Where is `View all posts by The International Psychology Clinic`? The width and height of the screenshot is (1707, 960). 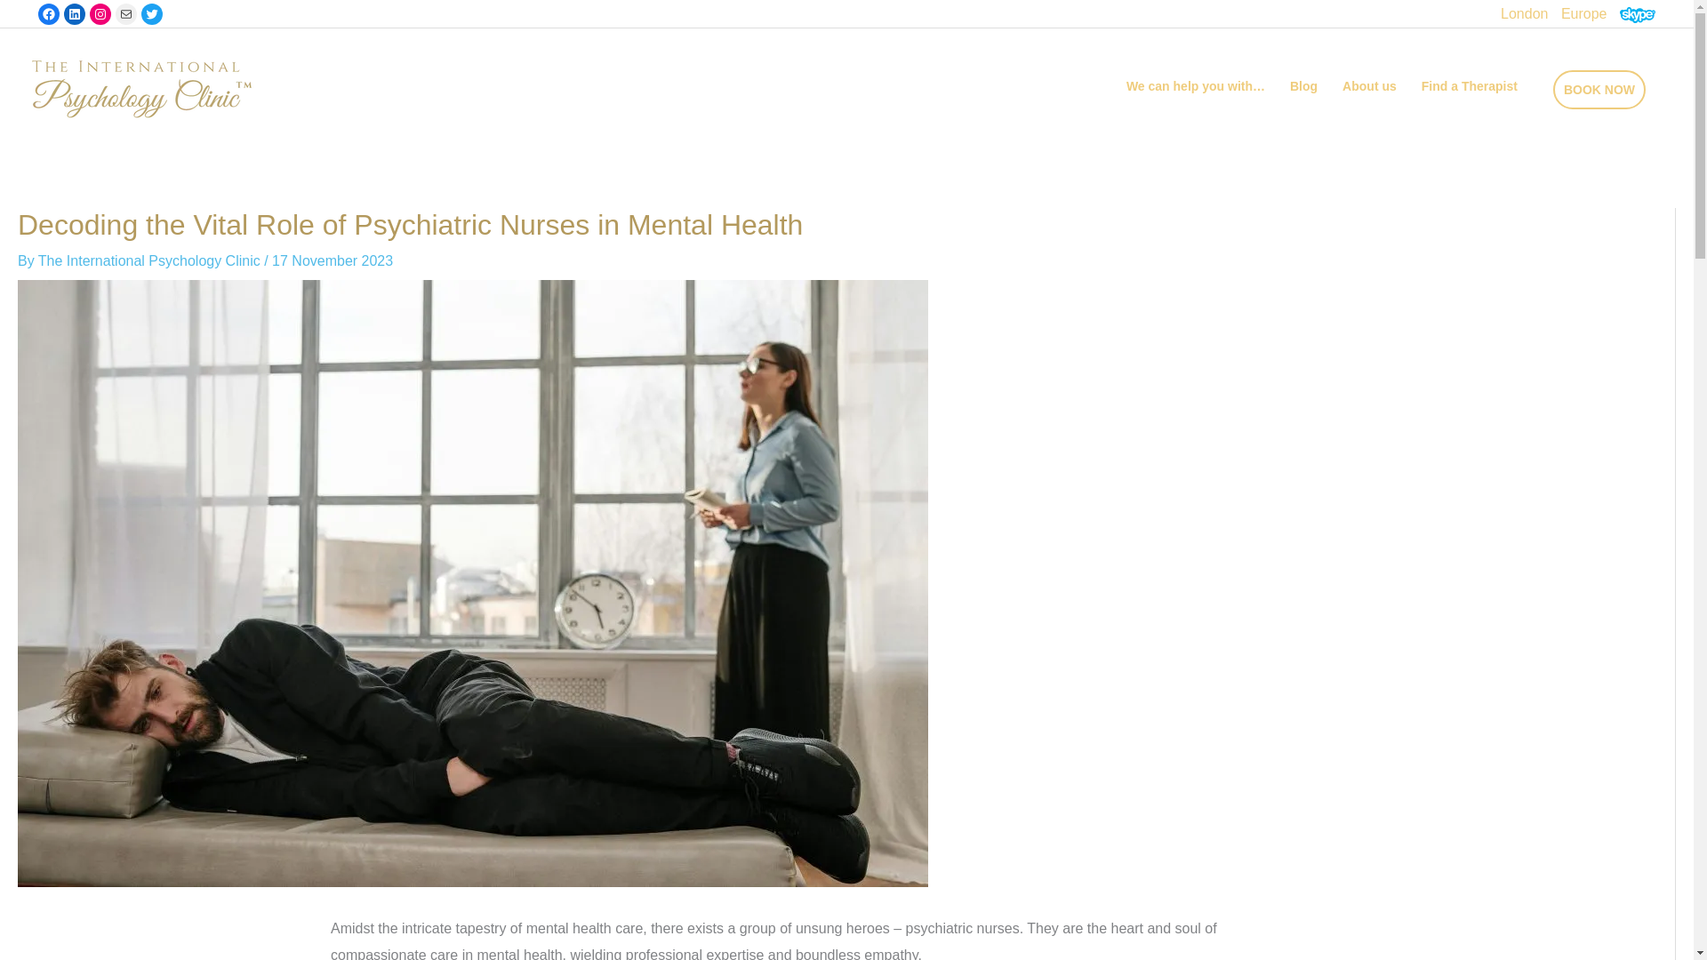
View all posts by The International Psychology Clinic is located at coordinates (151, 261).